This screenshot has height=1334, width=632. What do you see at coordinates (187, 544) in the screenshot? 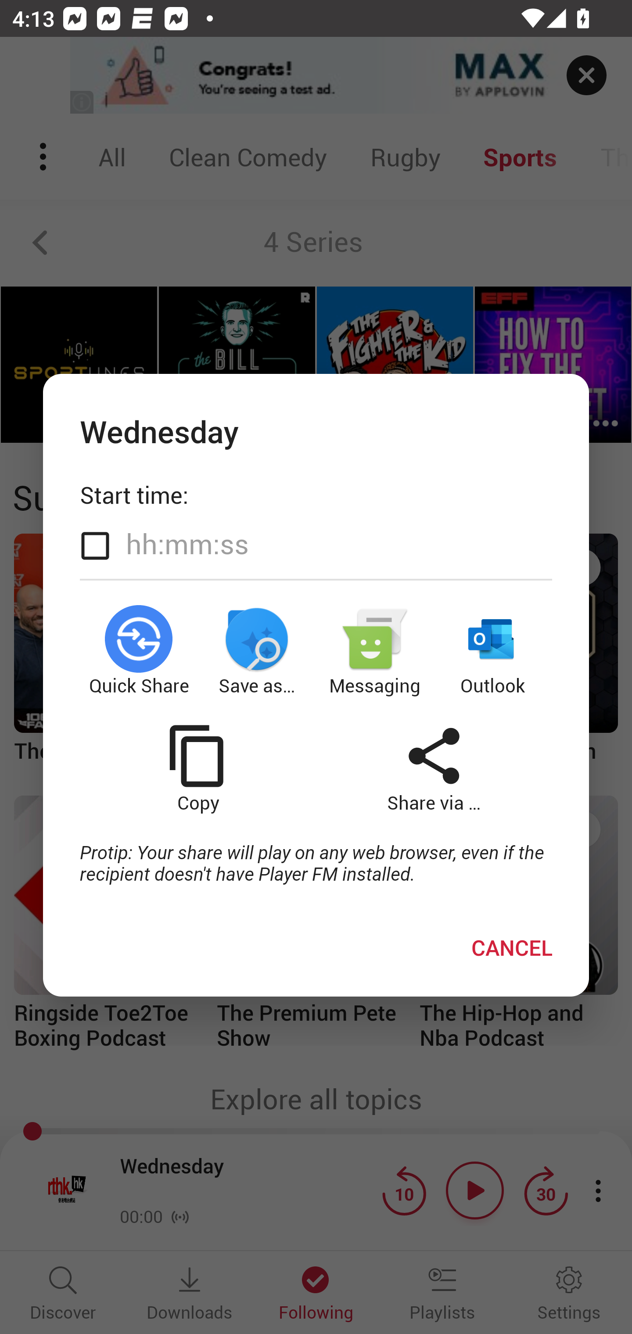
I see `hh:mm:ss` at bounding box center [187, 544].